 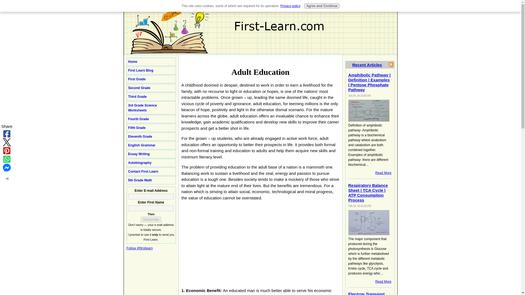 I want to click on Read More, so click(x=383, y=173).